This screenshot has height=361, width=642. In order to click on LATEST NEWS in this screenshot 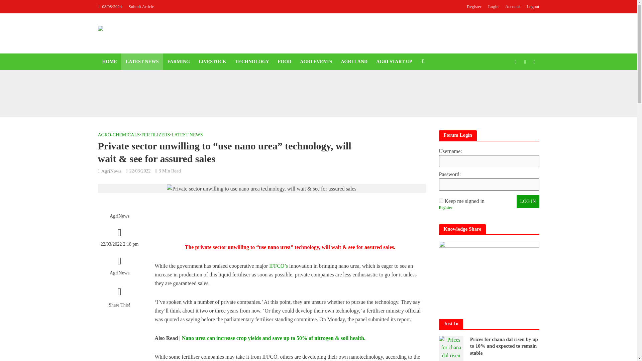, I will do `click(142, 62)`.